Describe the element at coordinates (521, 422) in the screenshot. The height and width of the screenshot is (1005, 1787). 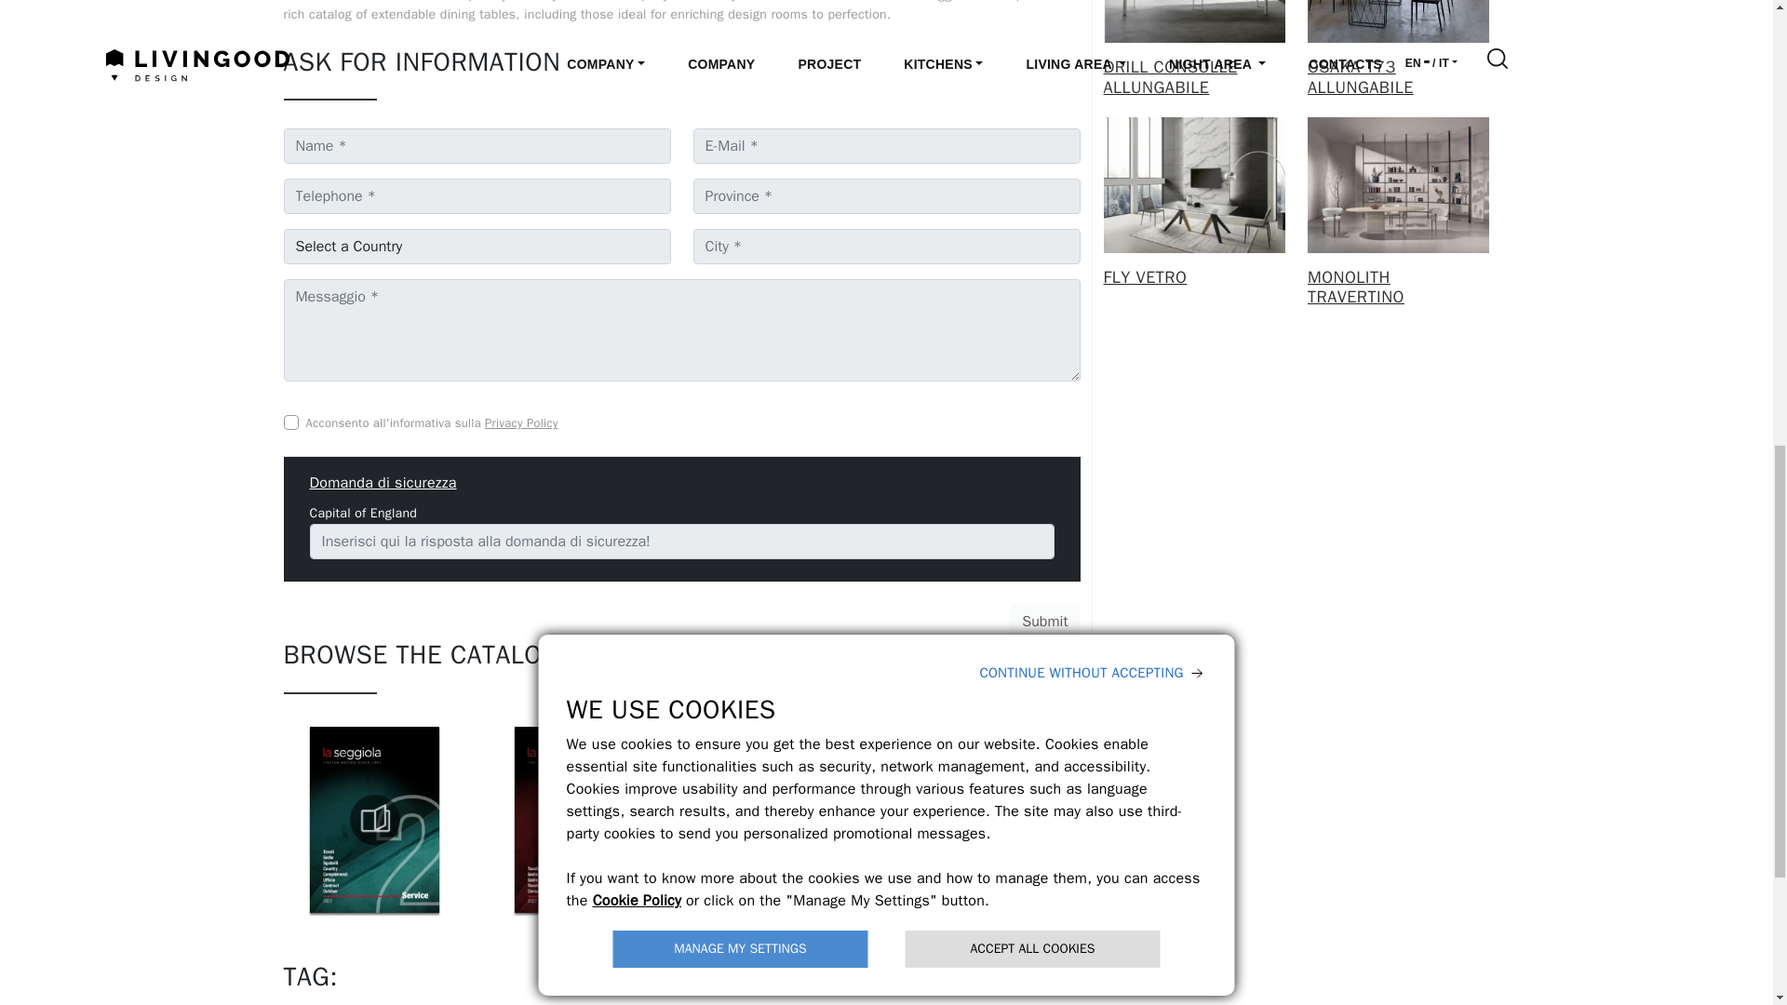
I see `Privacy Policy` at that location.